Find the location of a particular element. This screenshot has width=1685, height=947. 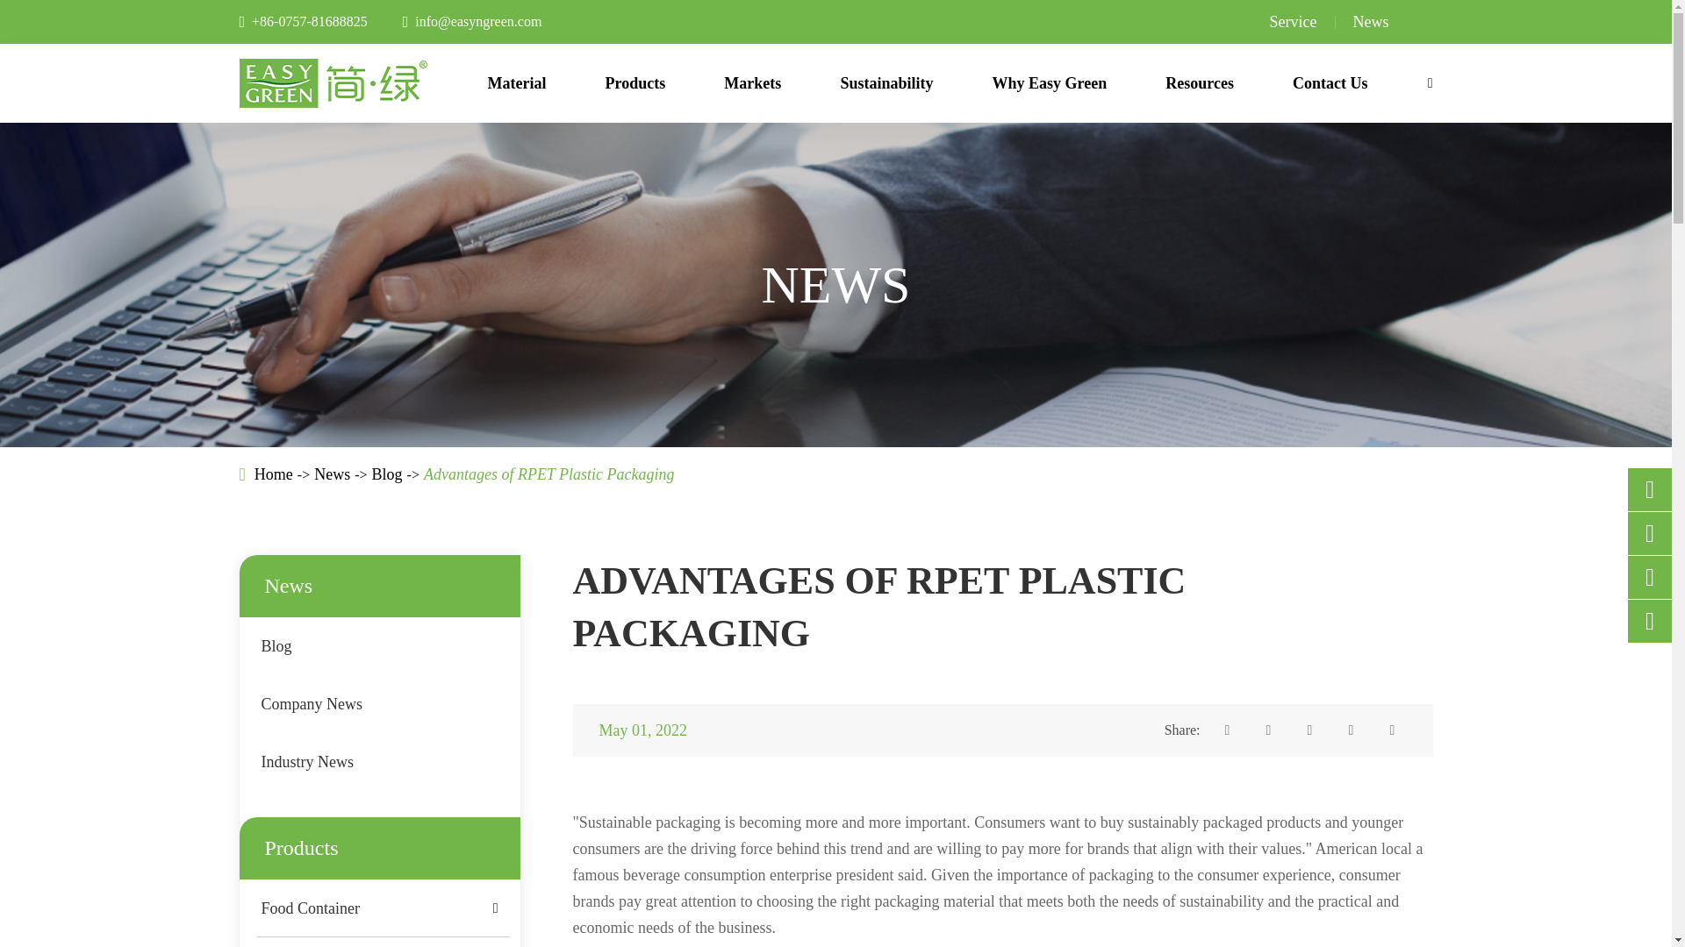

Service is located at coordinates (1311, 21).